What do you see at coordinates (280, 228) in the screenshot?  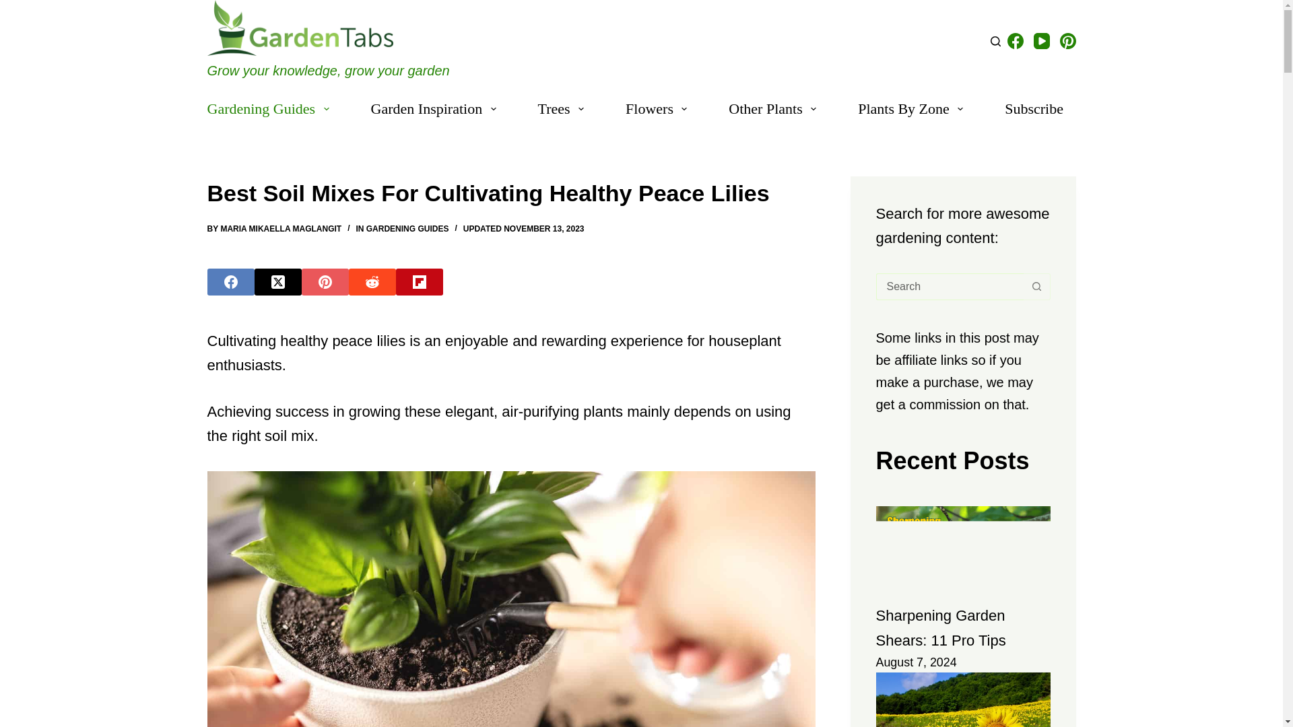 I see `Posts by Maria Mikaella Maglangit` at bounding box center [280, 228].